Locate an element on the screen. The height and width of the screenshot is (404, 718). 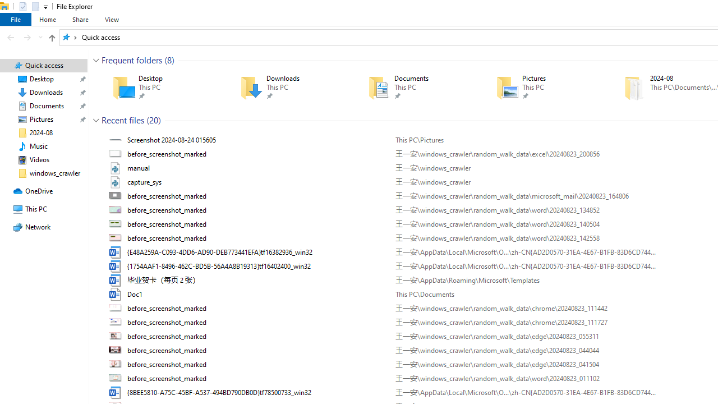
Path is located at coordinates (525, 392).